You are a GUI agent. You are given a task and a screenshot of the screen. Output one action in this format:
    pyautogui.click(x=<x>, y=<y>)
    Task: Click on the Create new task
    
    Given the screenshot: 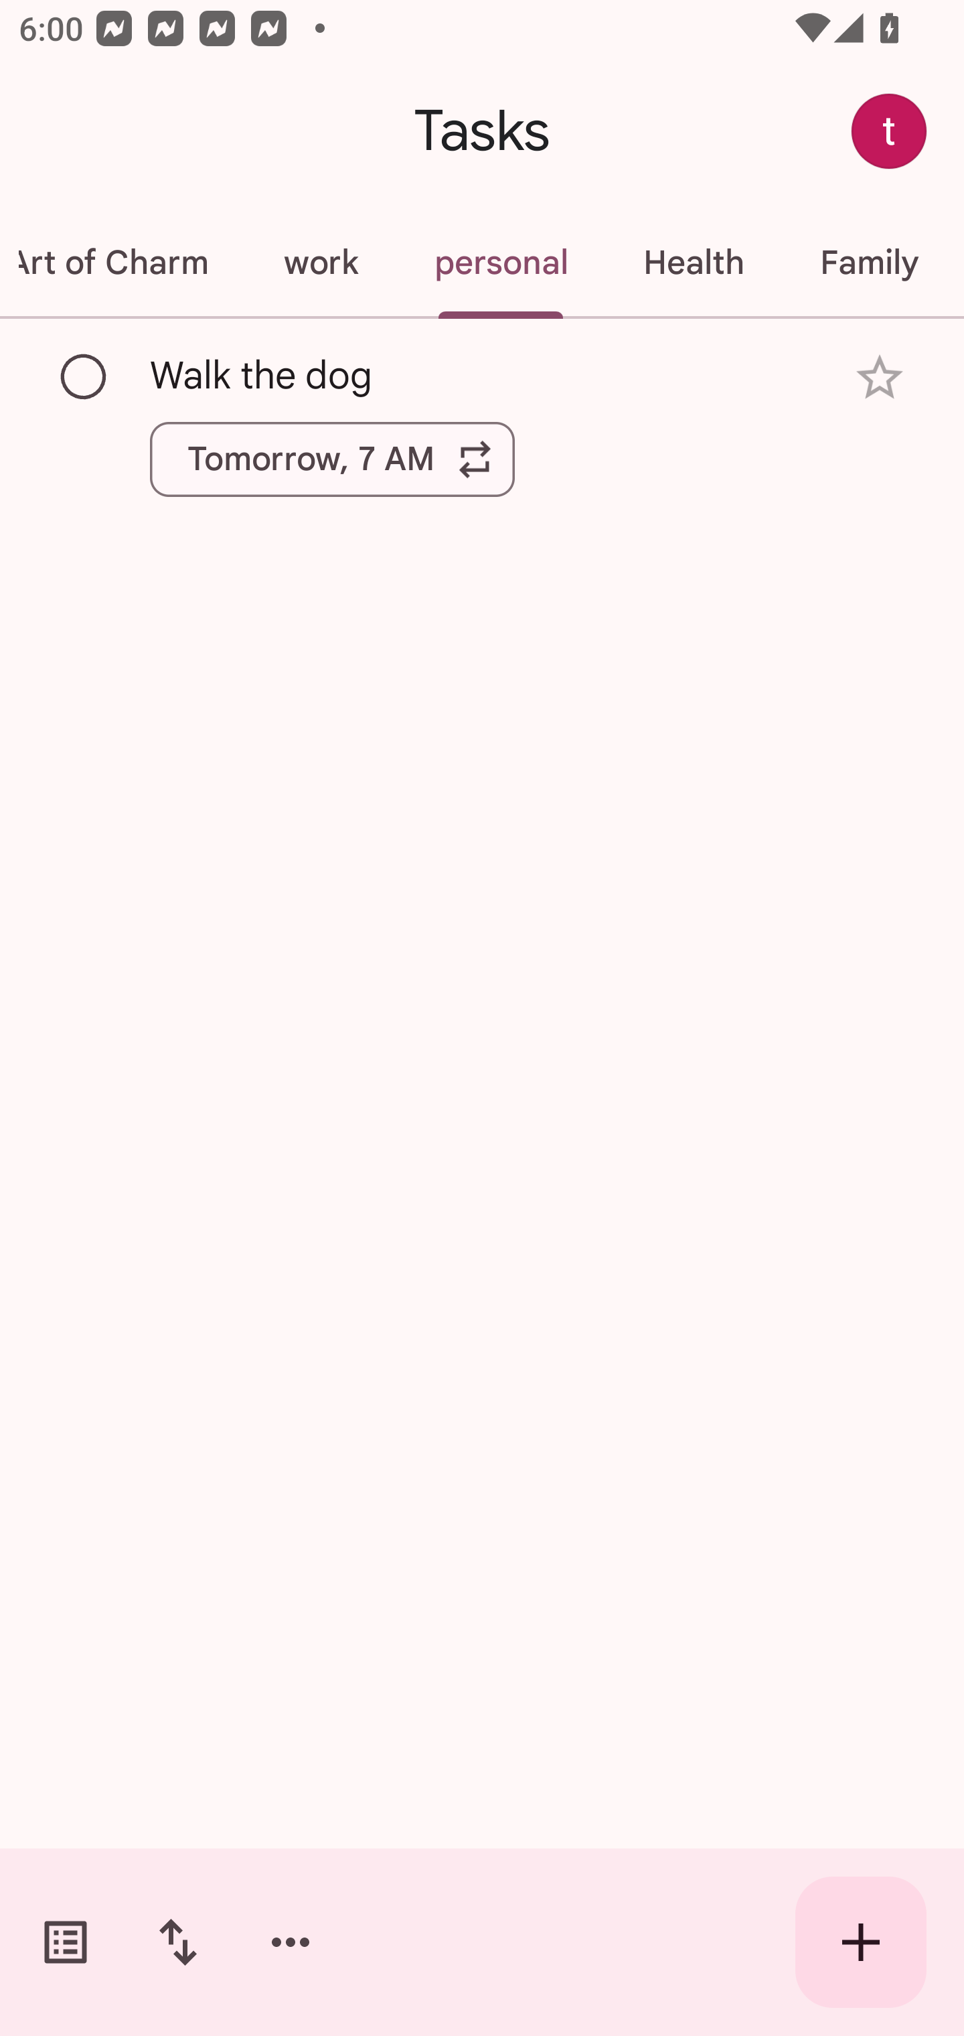 What is the action you would take?
    pyautogui.click(x=861, y=1942)
    